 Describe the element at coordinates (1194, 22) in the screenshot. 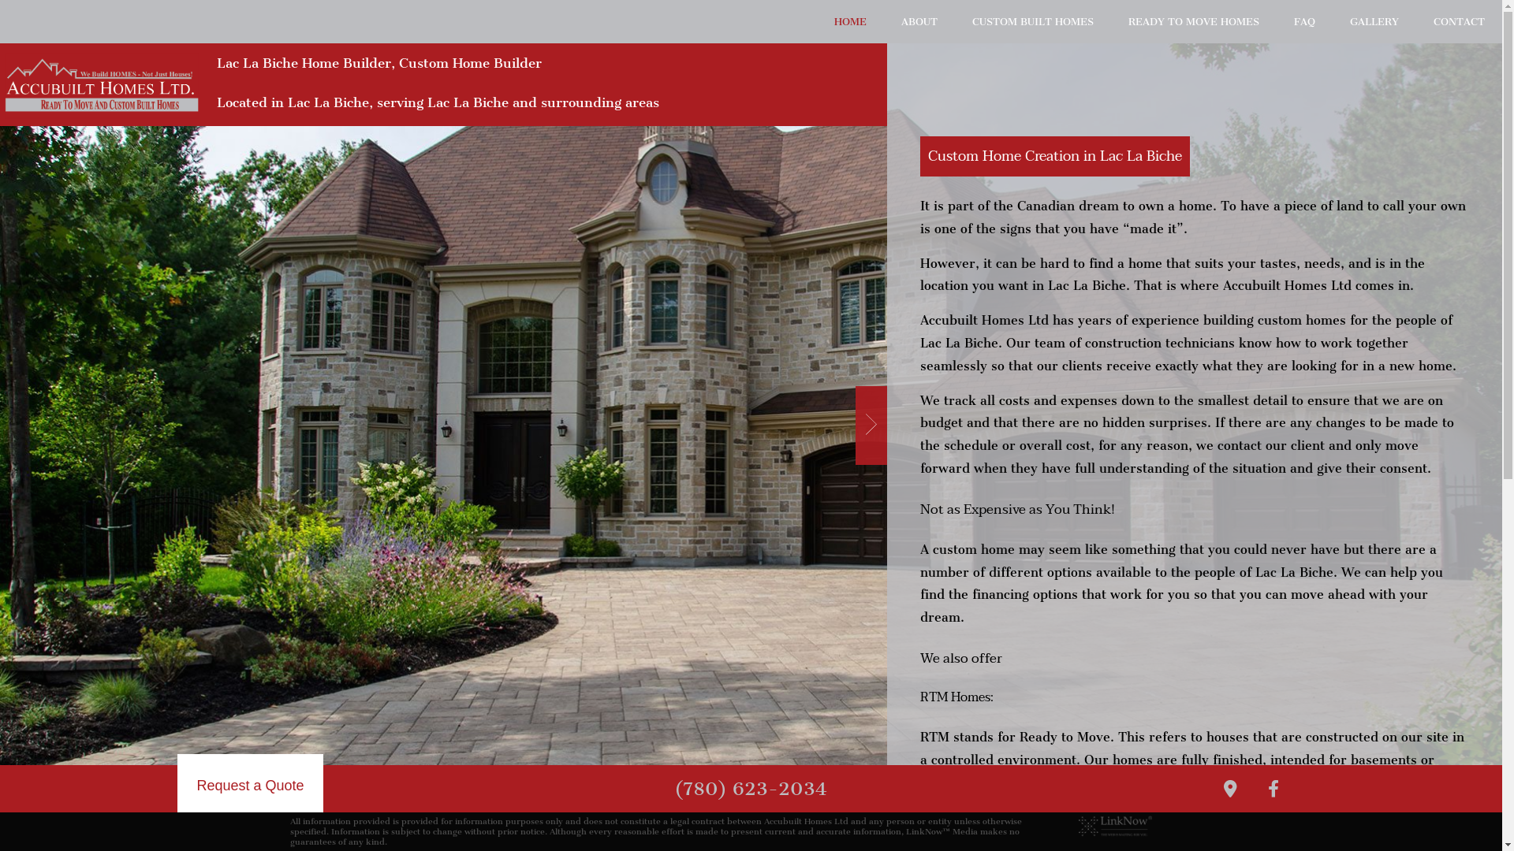

I see `READY TO MOVE HOMES` at that location.